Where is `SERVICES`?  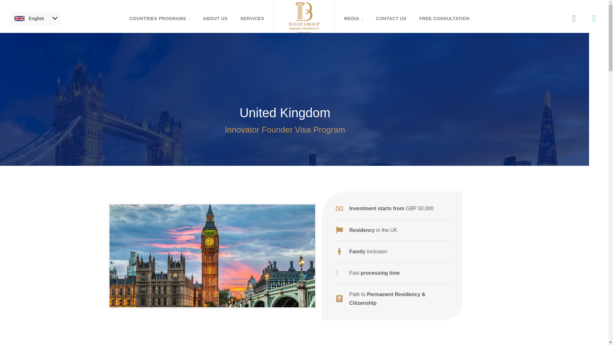 SERVICES is located at coordinates (252, 19).